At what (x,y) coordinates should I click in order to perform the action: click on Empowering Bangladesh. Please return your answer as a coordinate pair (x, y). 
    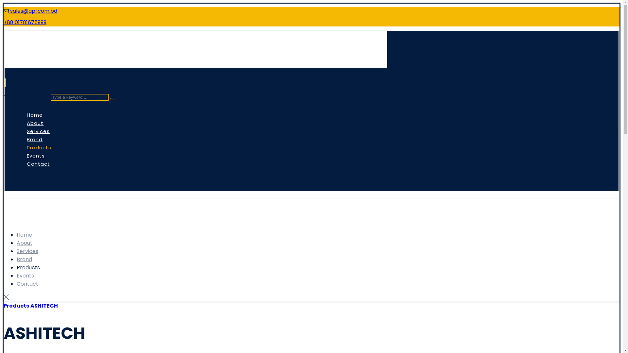
    Looking at the image, I should click on (39, 63).